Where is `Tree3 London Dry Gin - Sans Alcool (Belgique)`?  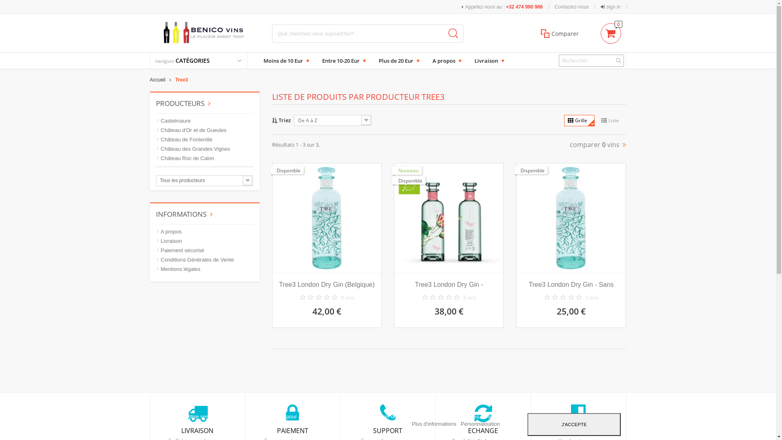
Tree3 London Dry Gin - Sans Alcool (Belgique) is located at coordinates (571, 218).